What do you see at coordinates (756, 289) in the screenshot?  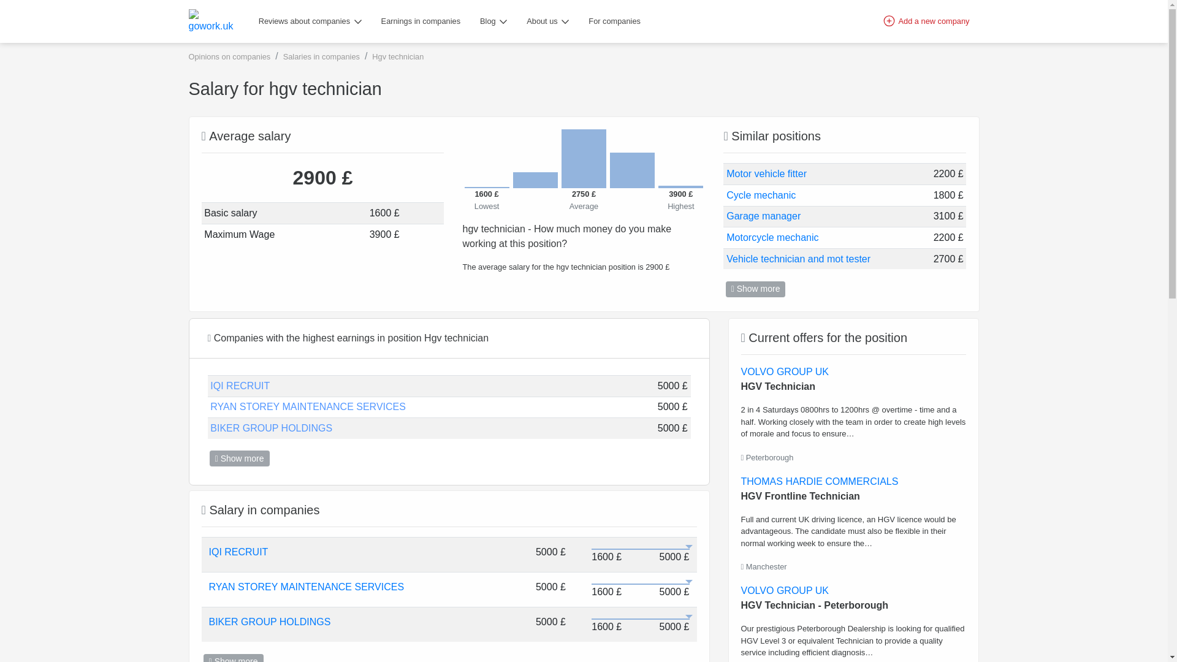 I see `Show more` at bounding box center [756, 289].